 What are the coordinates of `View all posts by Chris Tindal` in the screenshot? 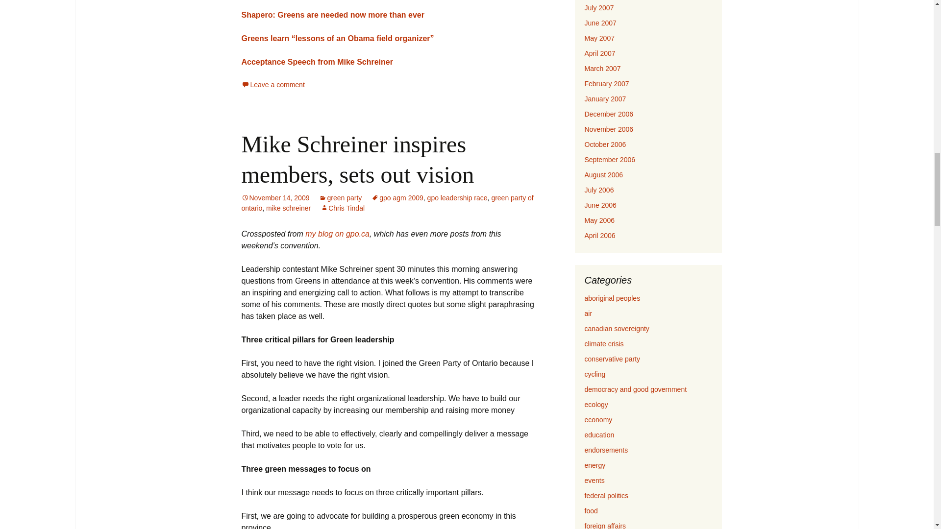 It's located at (343, 208).